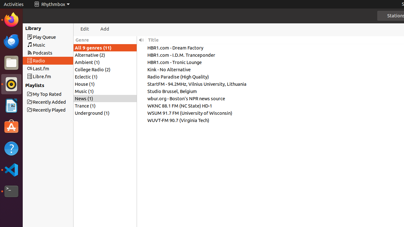 This screenshot has width=404, height=227. Describe the element at coordinates (105, 98) in the screenshot. I see `News (1)` at that location.